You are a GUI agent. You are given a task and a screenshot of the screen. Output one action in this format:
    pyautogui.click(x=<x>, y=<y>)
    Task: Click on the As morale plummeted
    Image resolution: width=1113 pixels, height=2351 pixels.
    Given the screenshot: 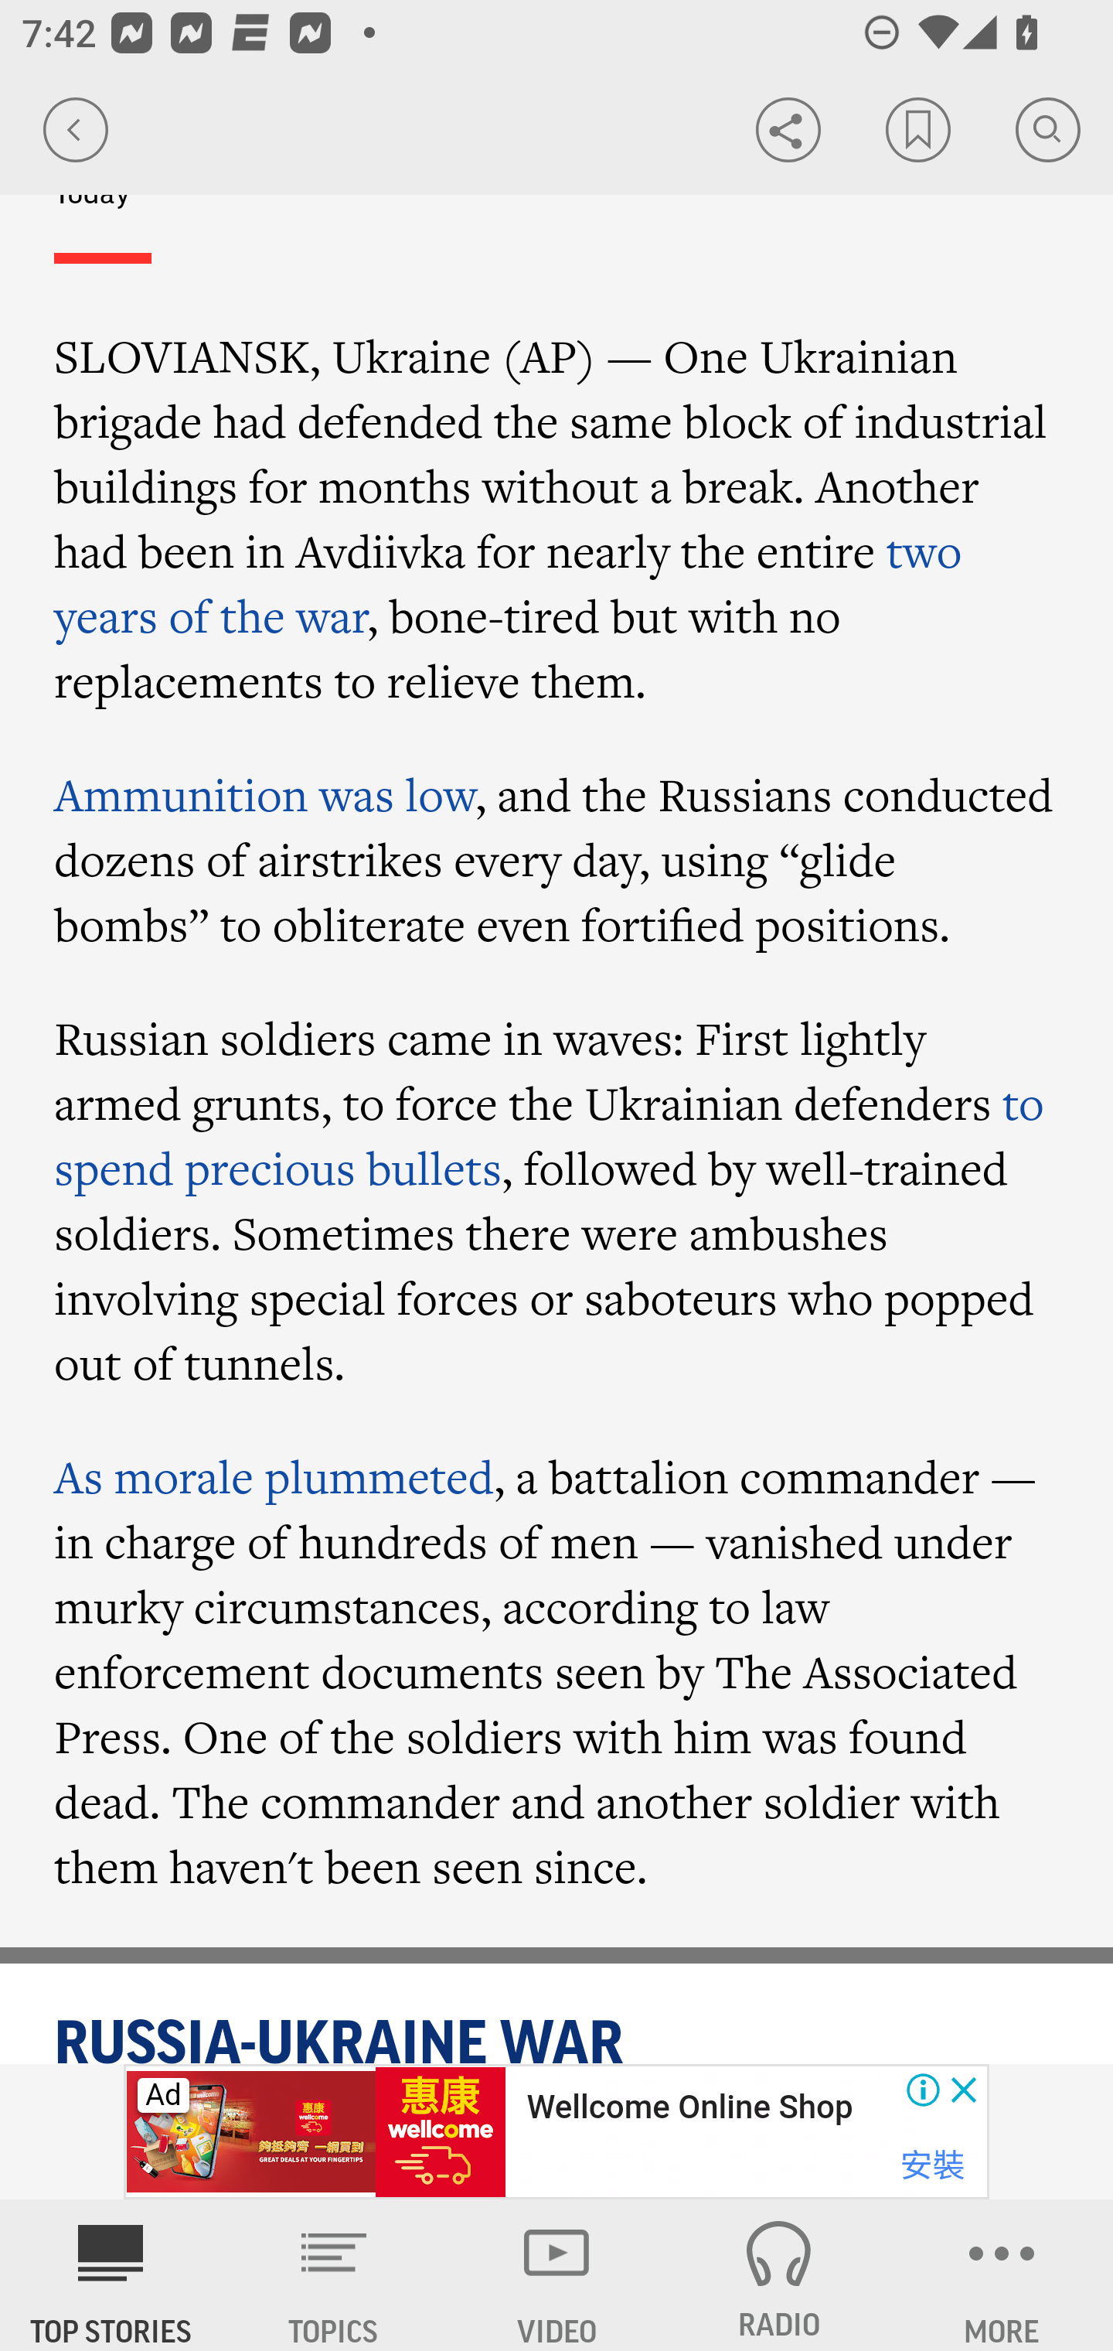 What is the action you would take?
    pyautogui.click(x=274, y=1476)
    